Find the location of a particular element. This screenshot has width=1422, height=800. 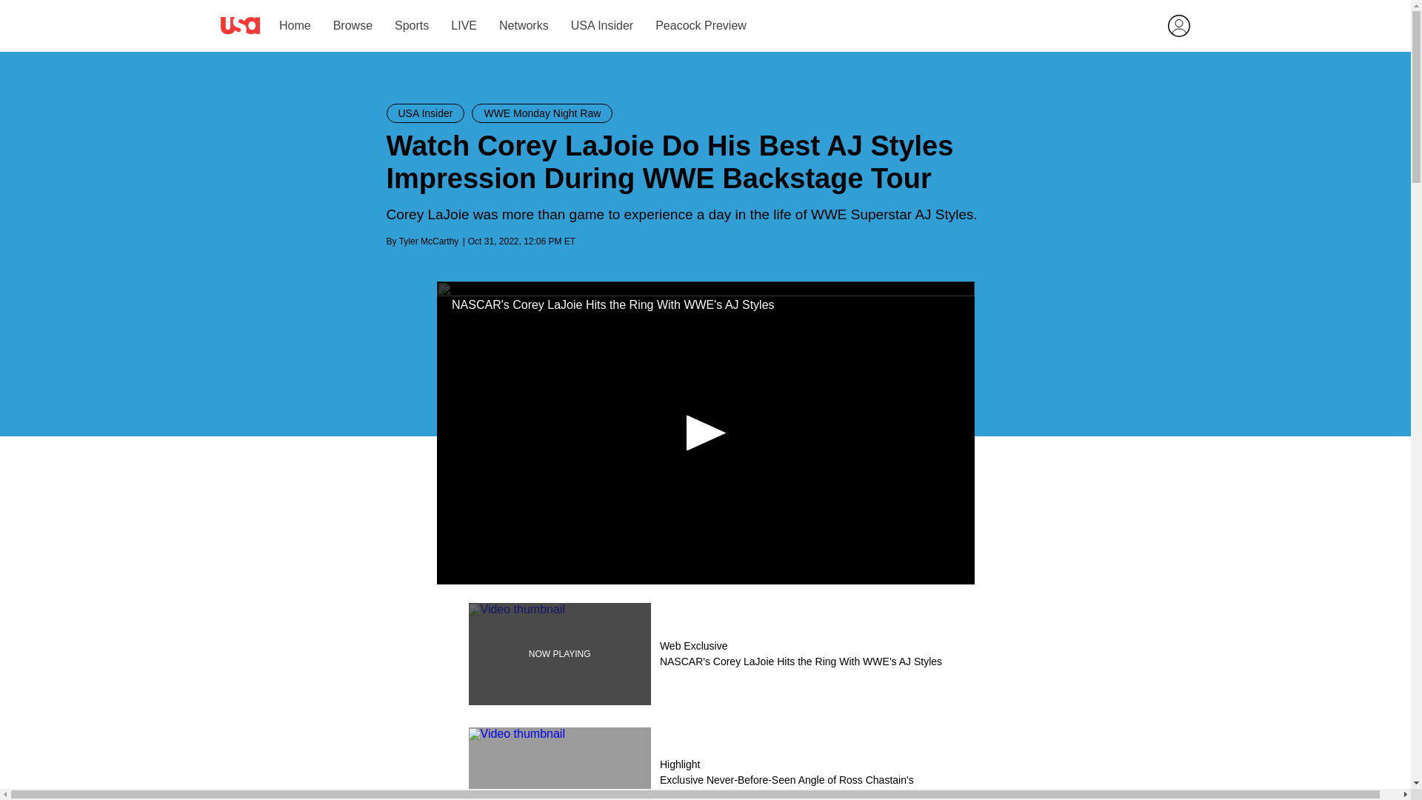

USA Insider is located at coordinates (601, 25).